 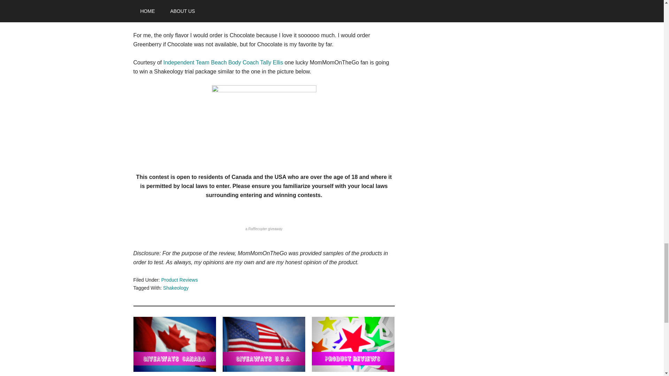 What do you see at coordinates (176, 287) in the screenshot?
I see `Shakeology` at bounding box center [176, 287].